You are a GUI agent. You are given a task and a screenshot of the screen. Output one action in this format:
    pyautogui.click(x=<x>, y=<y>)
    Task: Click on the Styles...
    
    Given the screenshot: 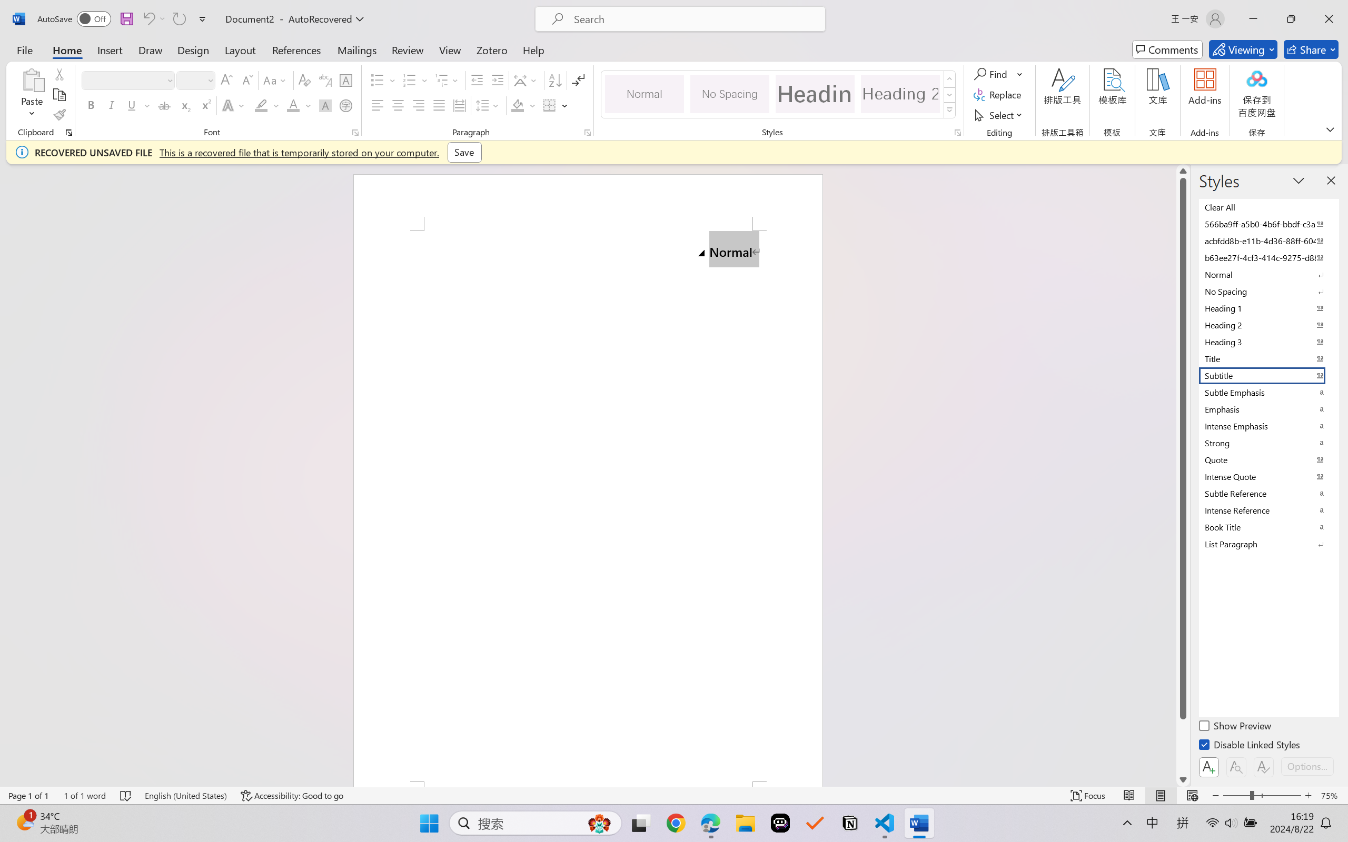 What is the action you would take?
    pyautogui.click(x=957, y=133)
    